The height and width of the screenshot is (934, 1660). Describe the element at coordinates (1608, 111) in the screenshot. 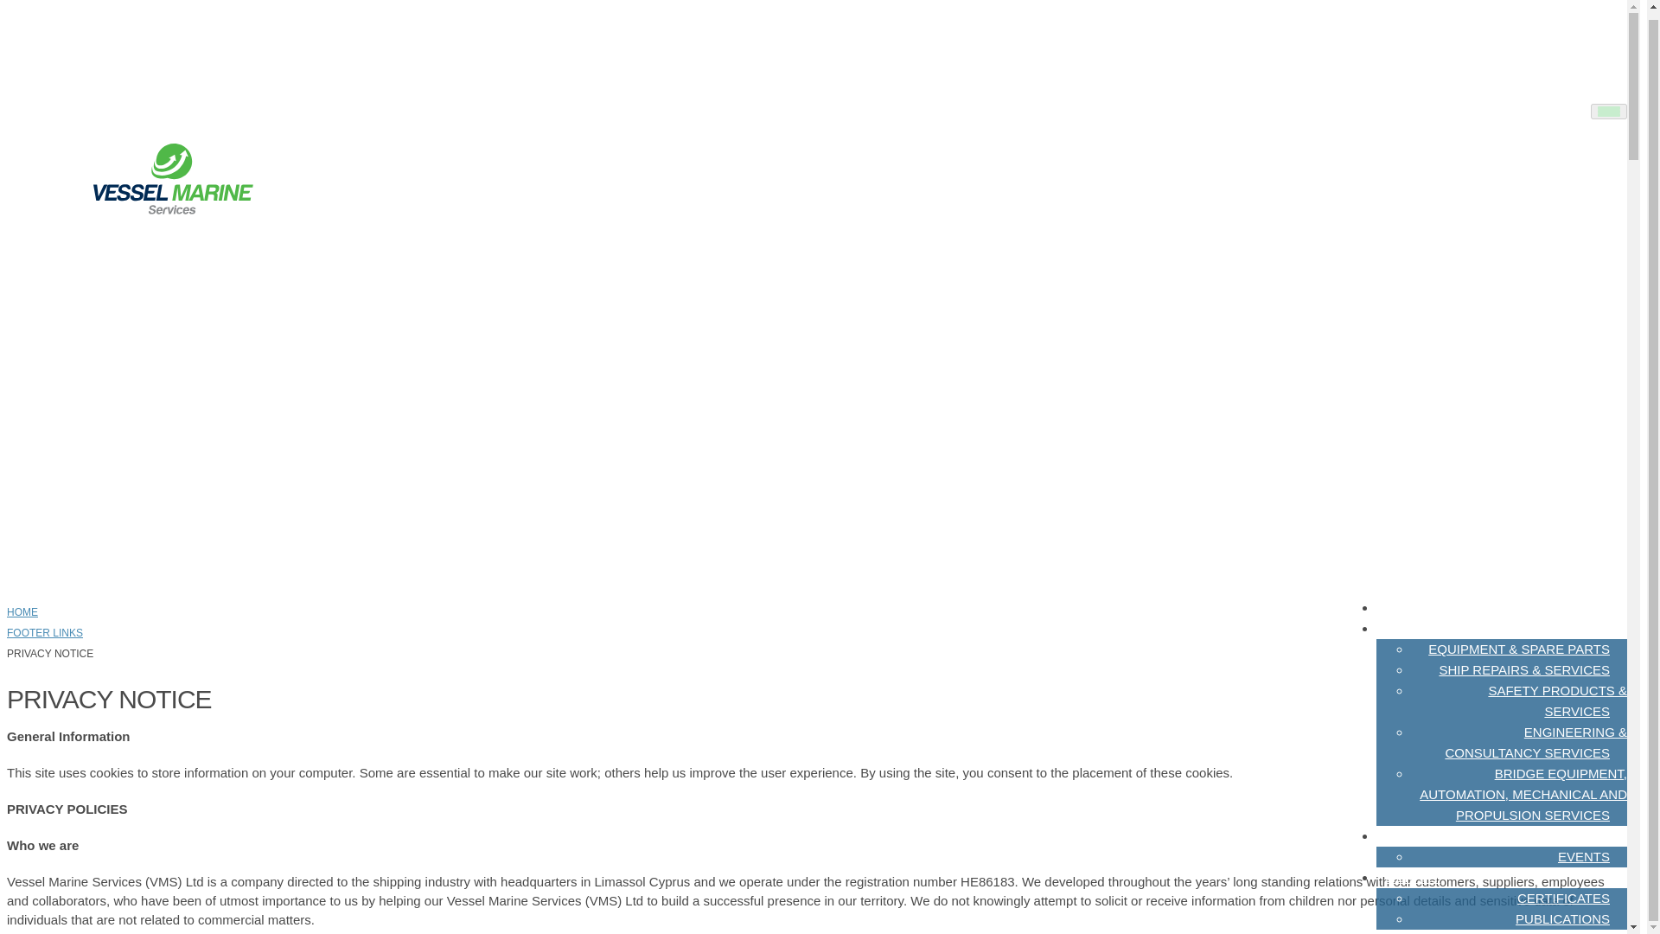

I see `Toggle navigation` at that location.